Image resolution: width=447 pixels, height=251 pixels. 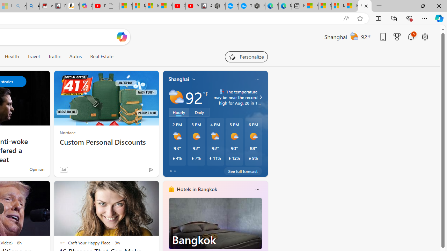 What do you see at coordinates (166, 234) in the screenshot?
I see `previous` at bounding box center [166, 234].